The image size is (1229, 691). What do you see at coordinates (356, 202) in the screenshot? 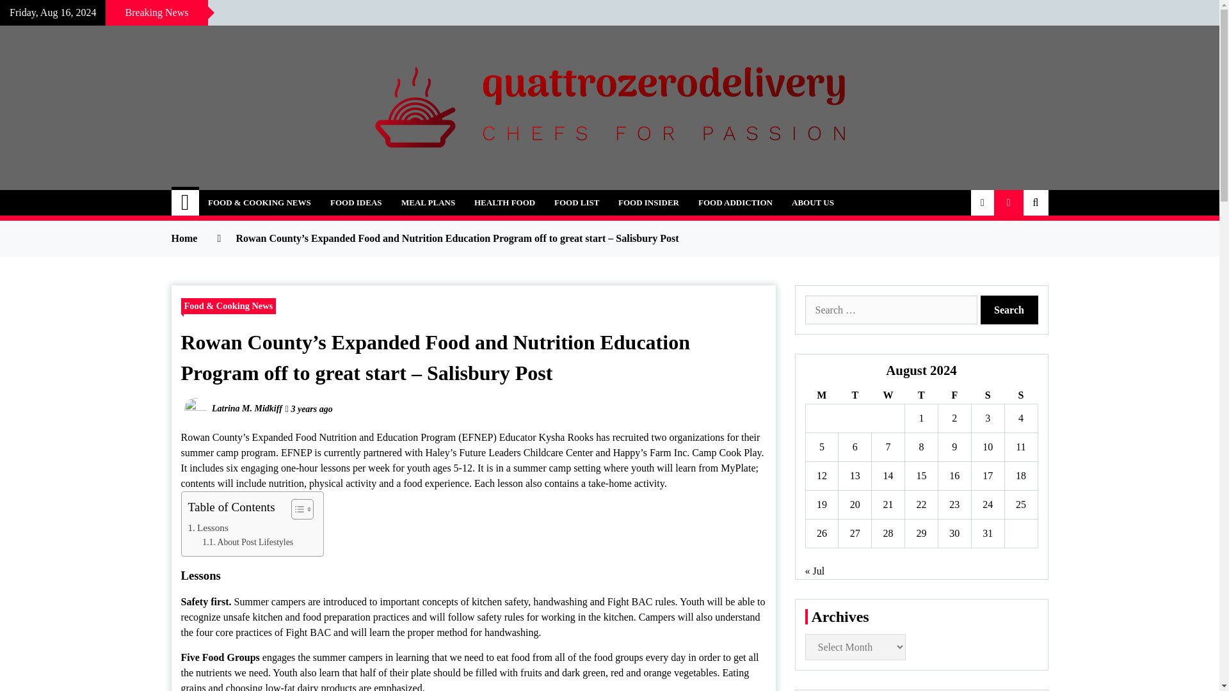
I see `FOOD IDEAS` at bounding box center [356, 202].